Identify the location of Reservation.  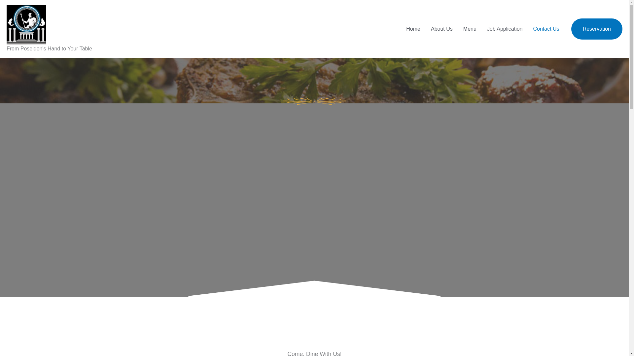
(597, 29).